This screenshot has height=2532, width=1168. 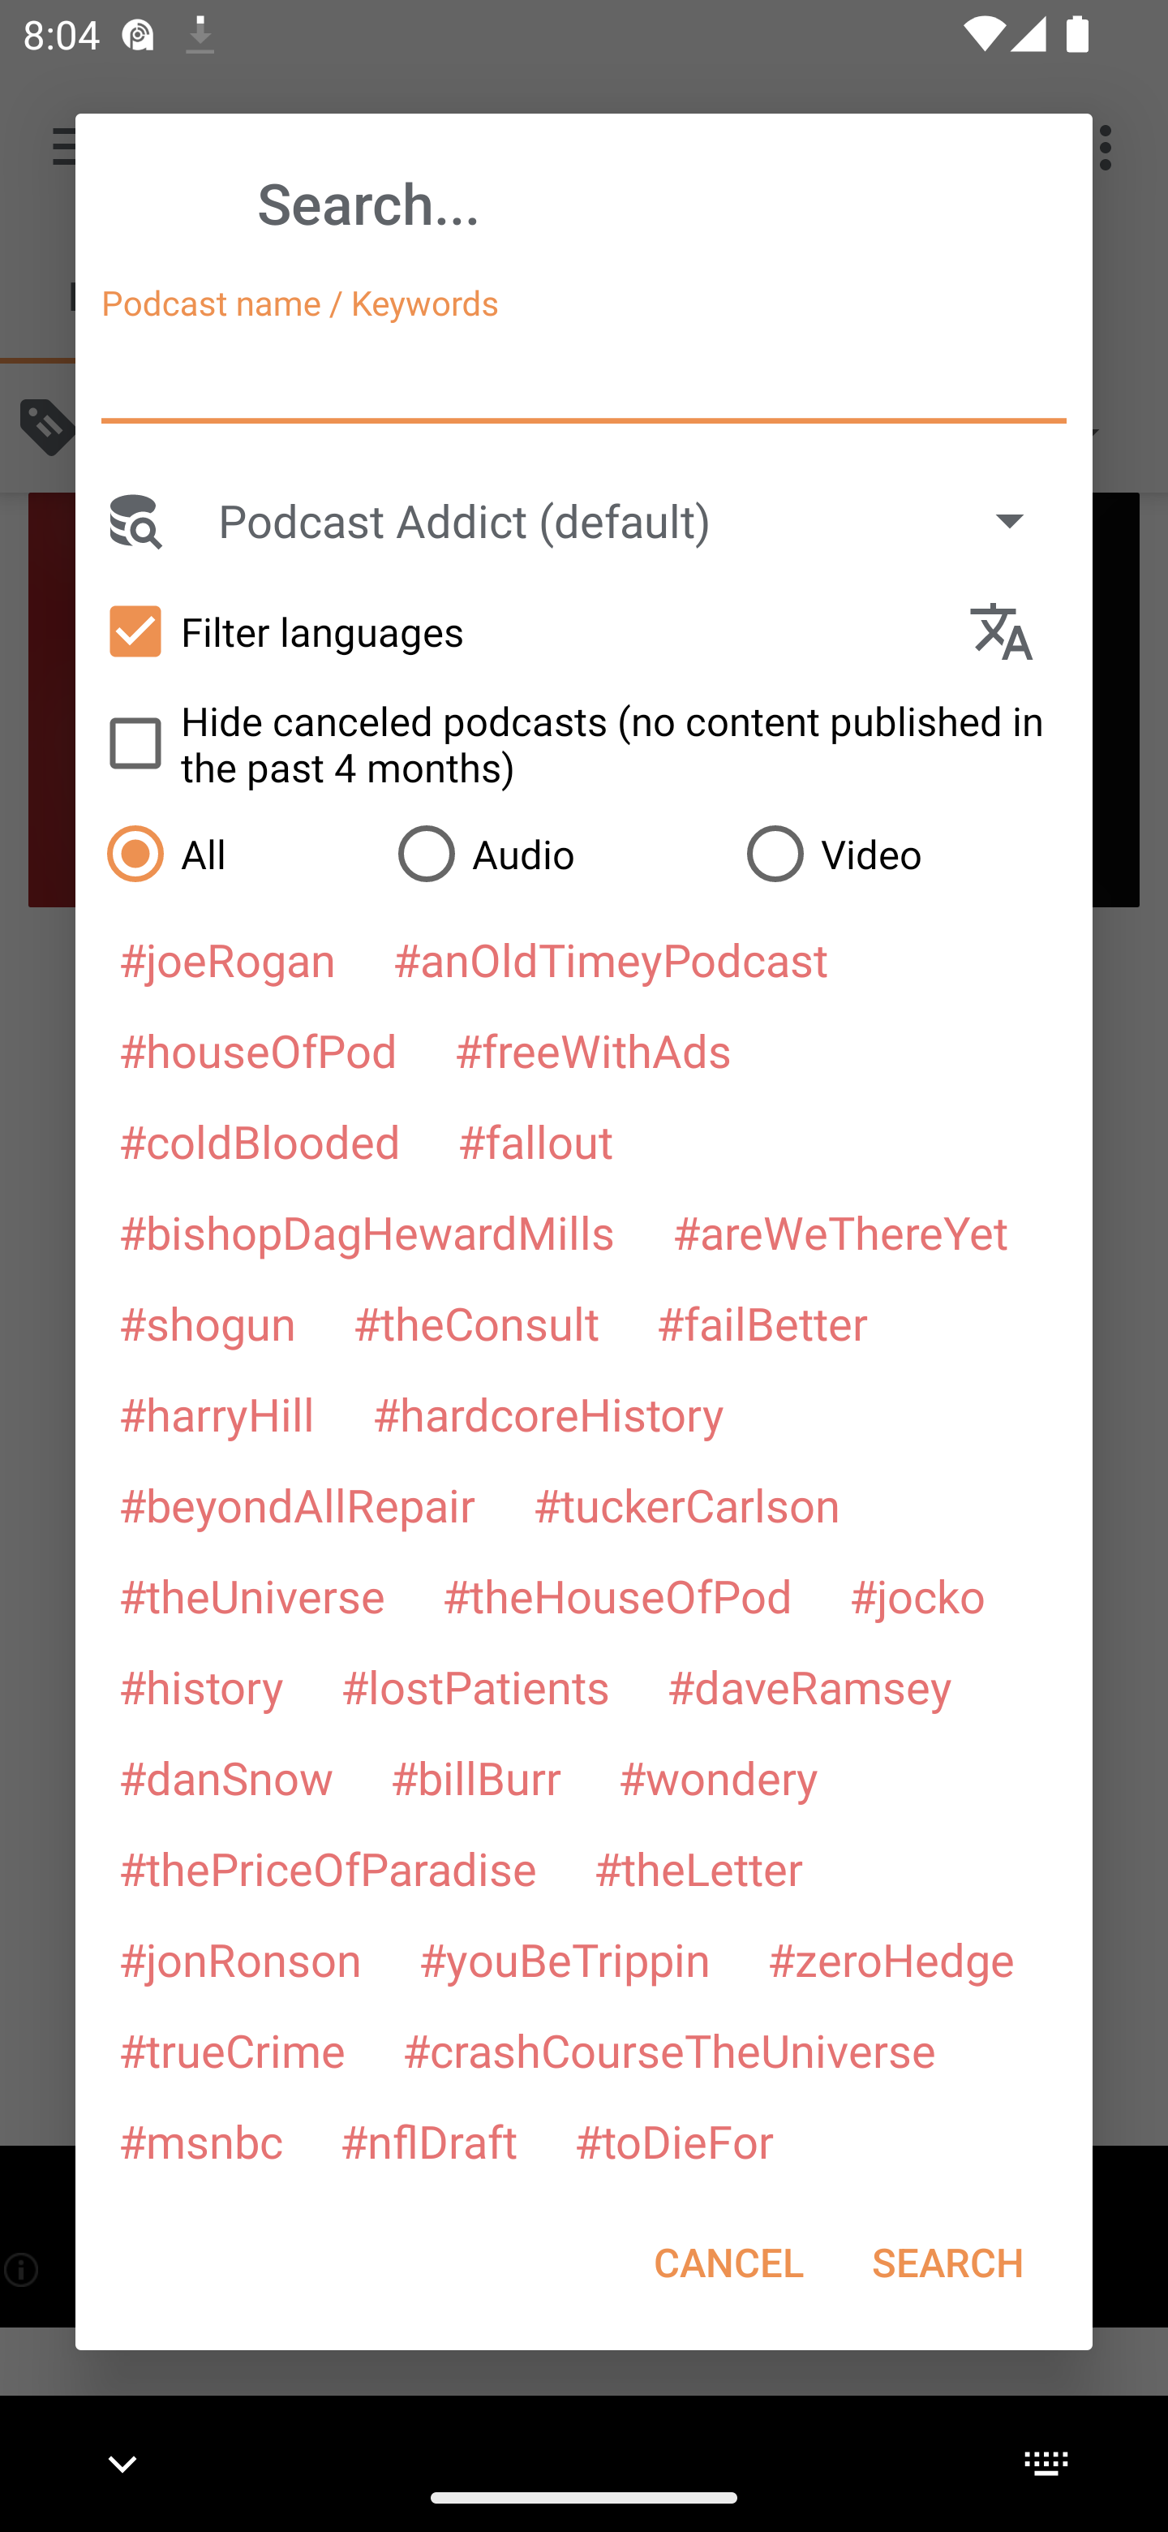 I want to click on #crashCourseTheUniverse, so click(x=668, y=2049).